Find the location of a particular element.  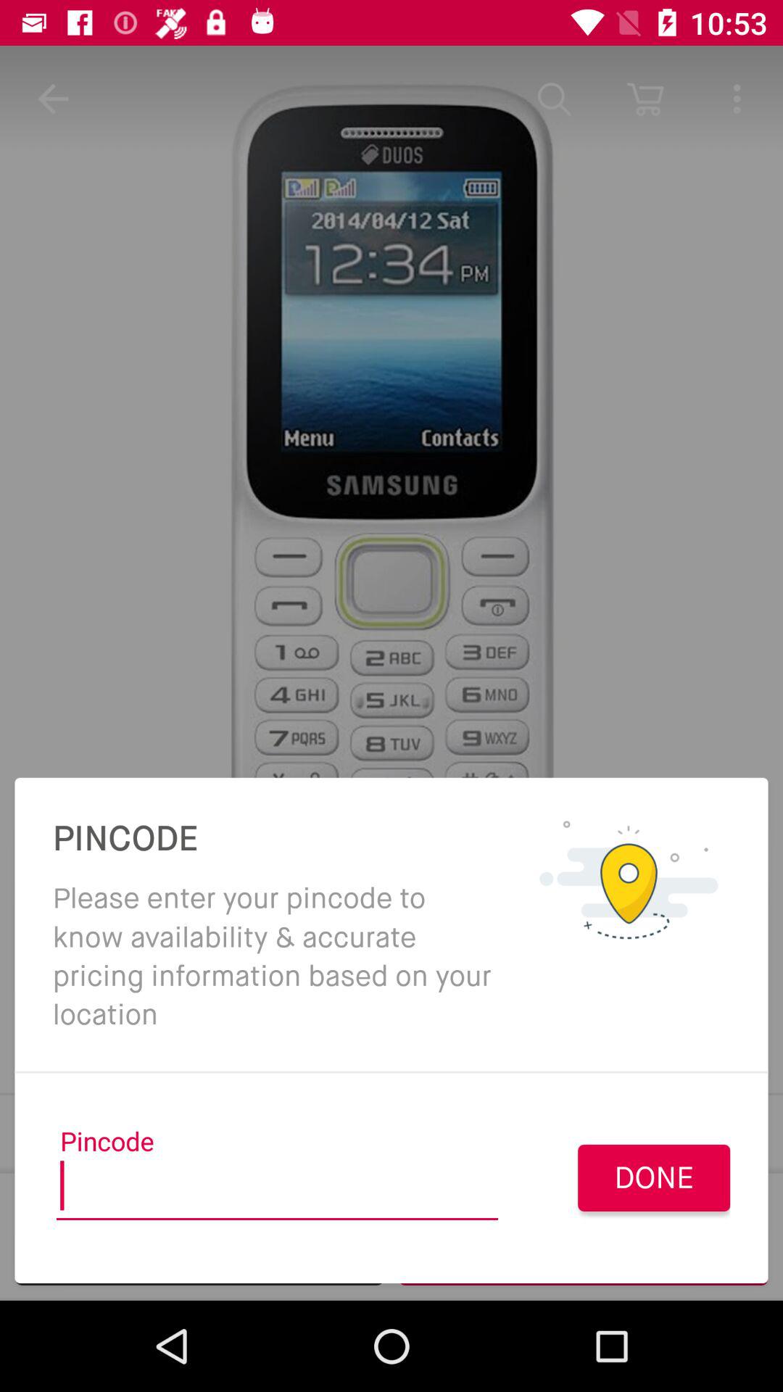

type pincode is located at coordinates (277, 1190).